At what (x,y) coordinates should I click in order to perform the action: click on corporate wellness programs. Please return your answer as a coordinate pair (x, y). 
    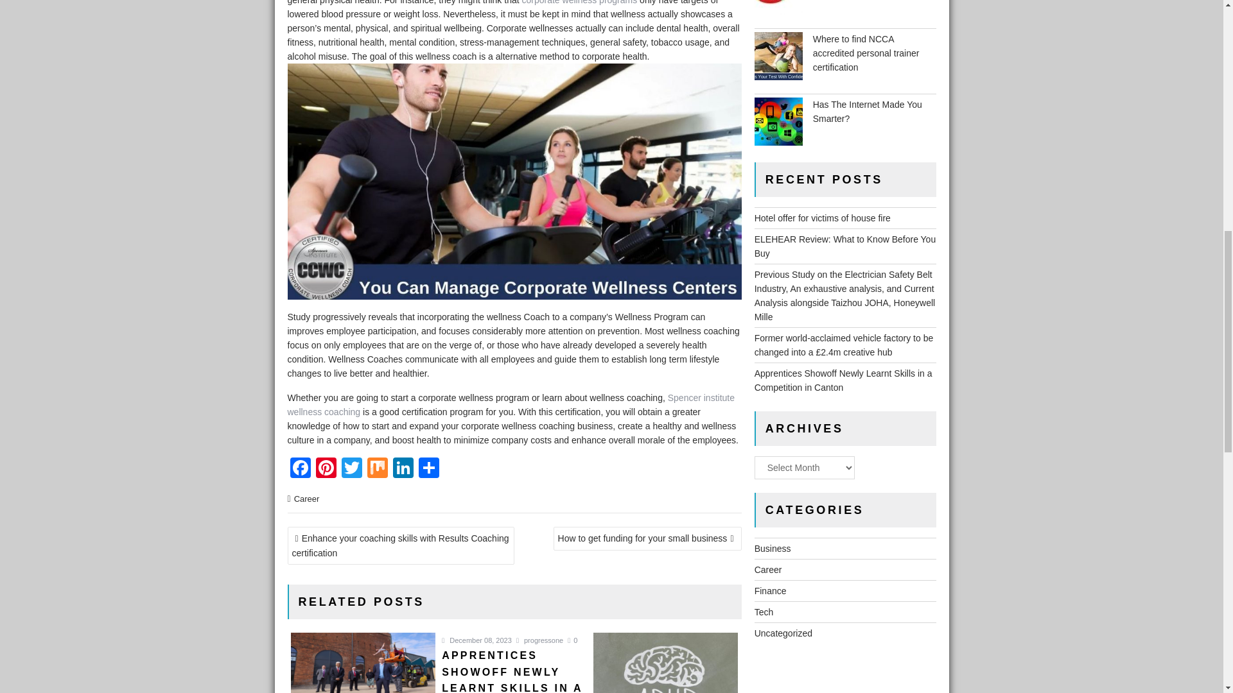
    Looking at the image, I should click on (579, 3).